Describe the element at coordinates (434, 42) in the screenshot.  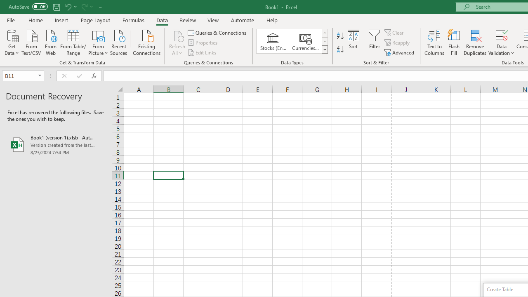
I see `Text to Columns...` at that location.